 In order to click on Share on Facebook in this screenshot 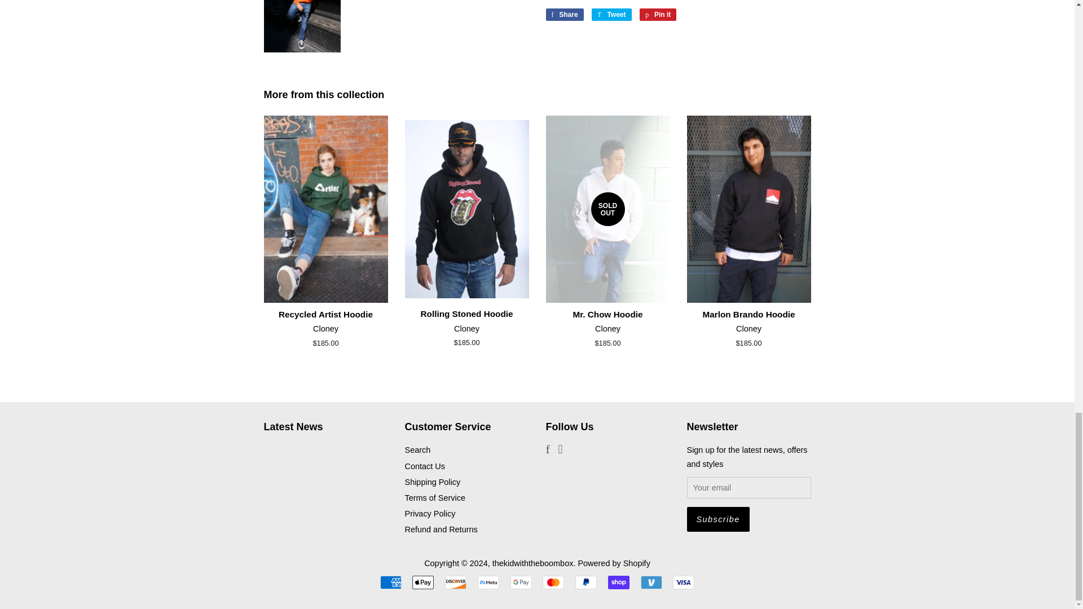, I will do `click(564, 15)`.